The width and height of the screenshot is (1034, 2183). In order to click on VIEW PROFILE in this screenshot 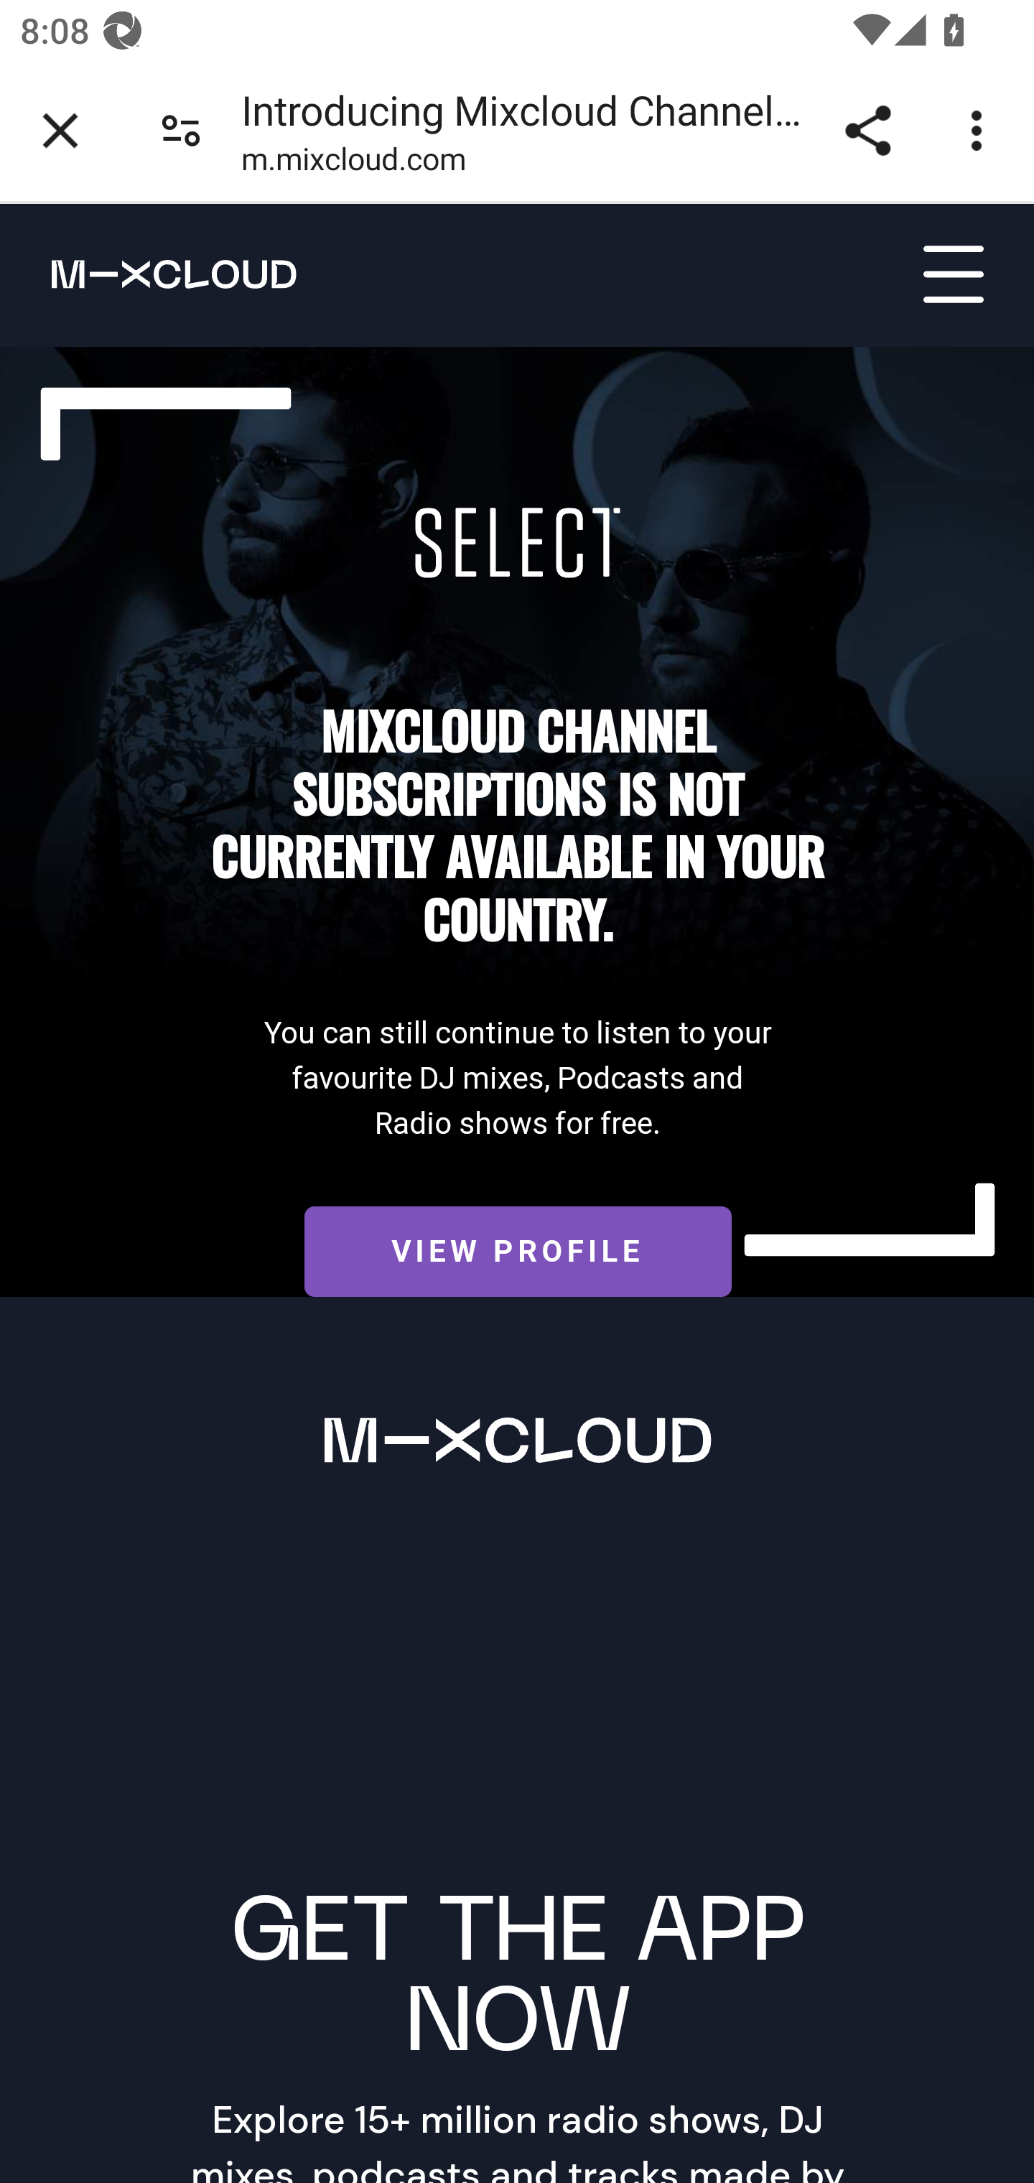, I will do `click(518, 1252)`.